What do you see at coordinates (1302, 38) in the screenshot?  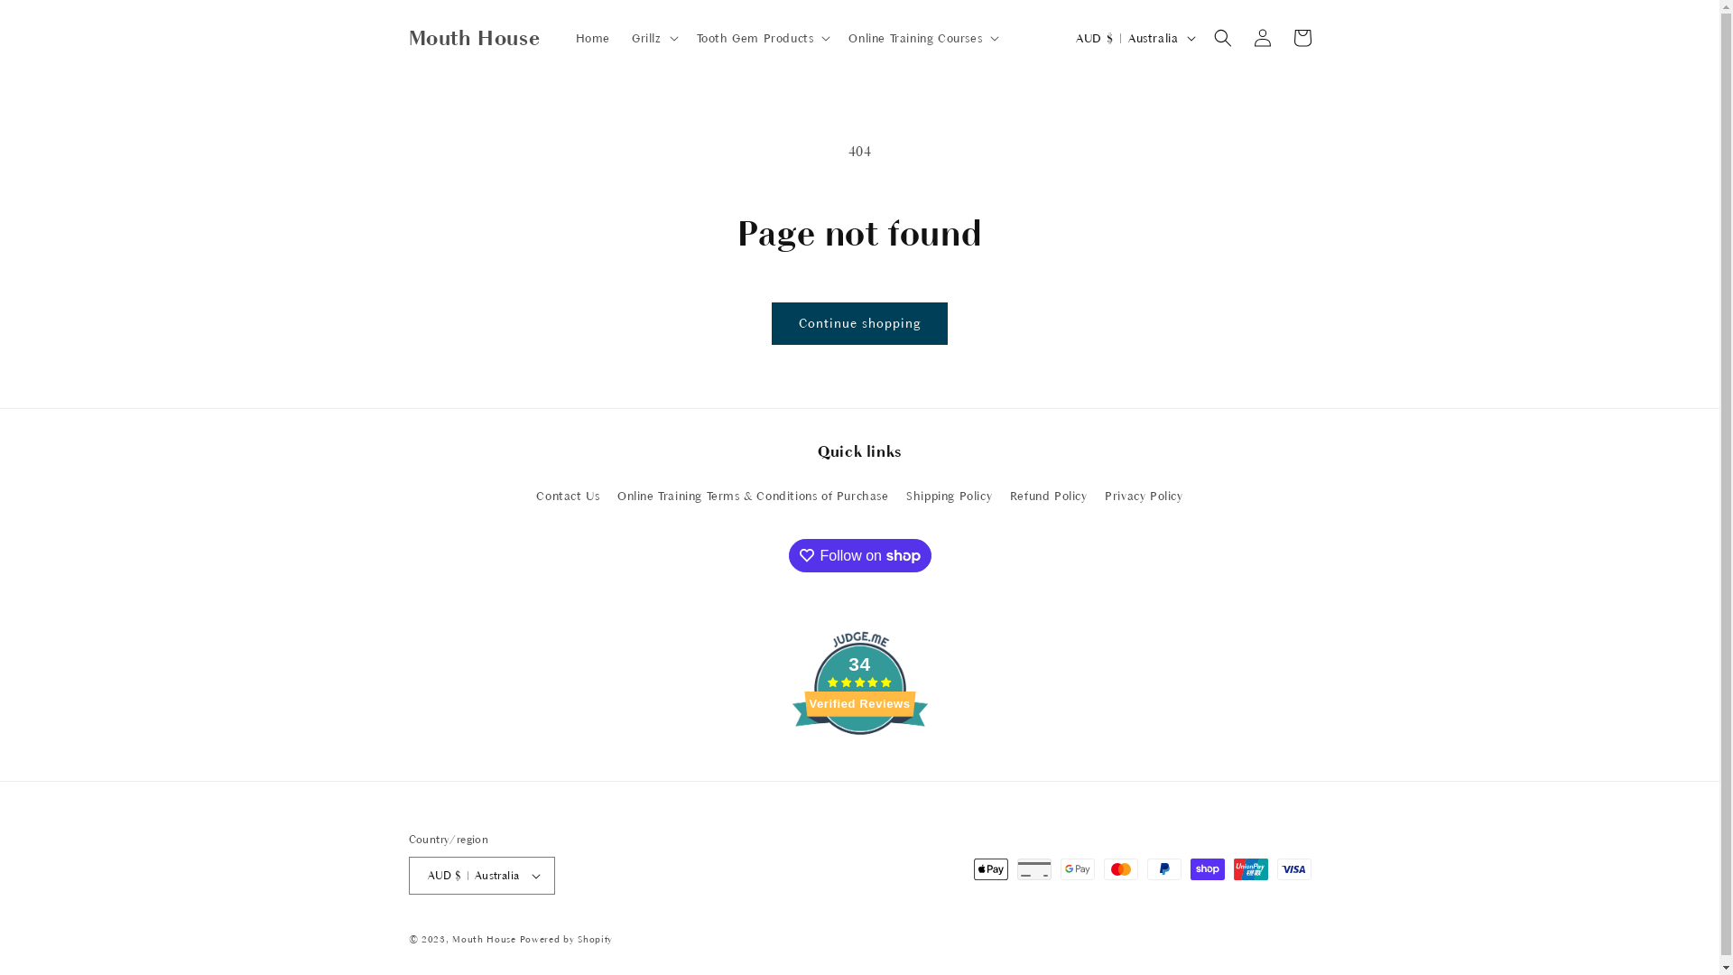 I see `Cart` at bounding box center [1302, 38].